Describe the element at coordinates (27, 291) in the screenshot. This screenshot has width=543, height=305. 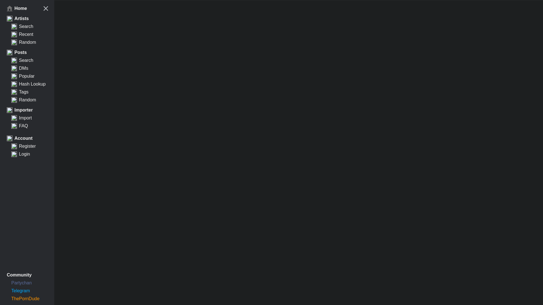
I see `Telegram` at that location.